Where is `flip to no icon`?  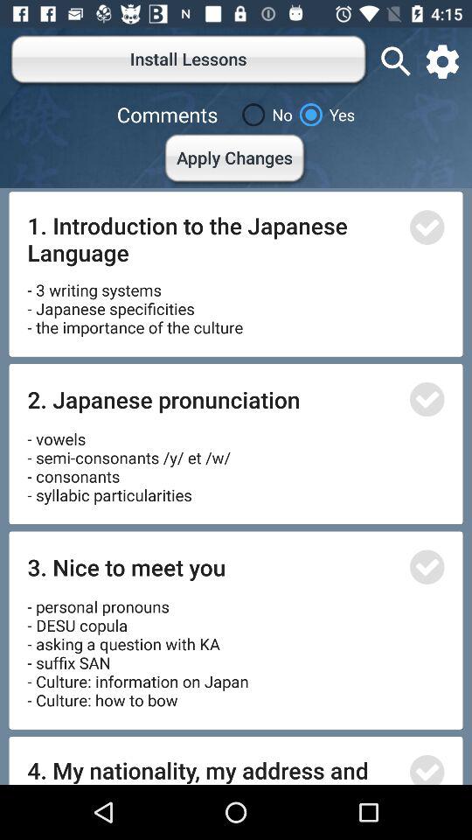 flip to no icon is located at coordinates (264, 115).